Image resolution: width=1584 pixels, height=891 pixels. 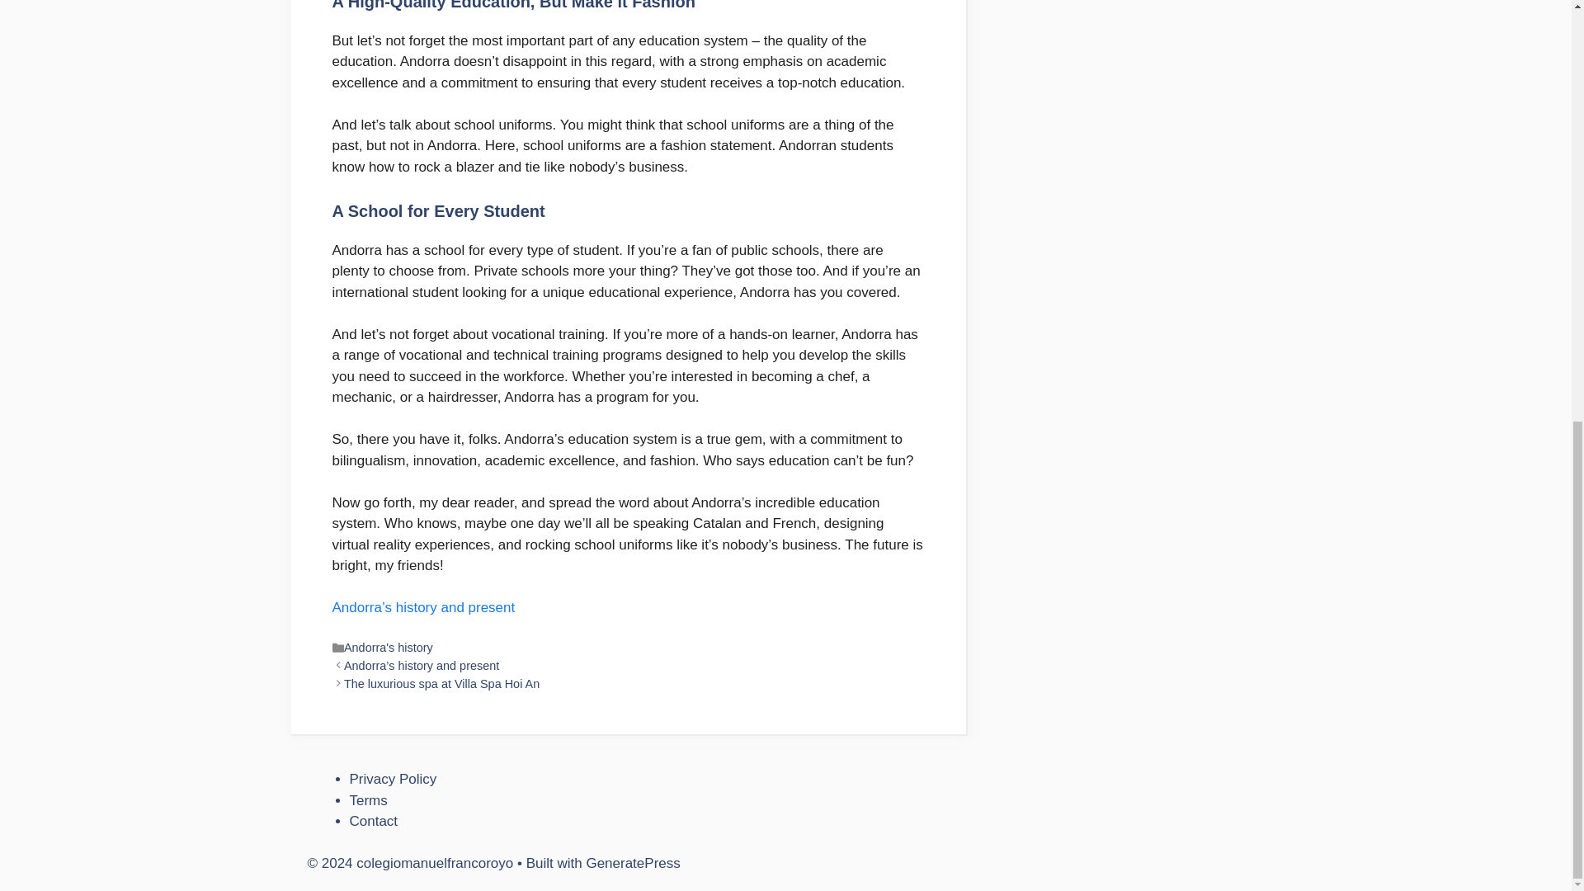 What do you see at coordinates (388, 647) in the screenshot?
I see `Andorra's history` at bounding box center [388, 647].